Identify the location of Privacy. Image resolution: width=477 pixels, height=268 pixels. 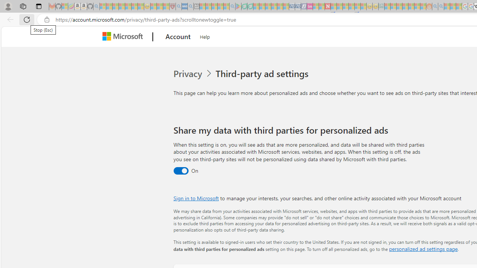
(193, 74).